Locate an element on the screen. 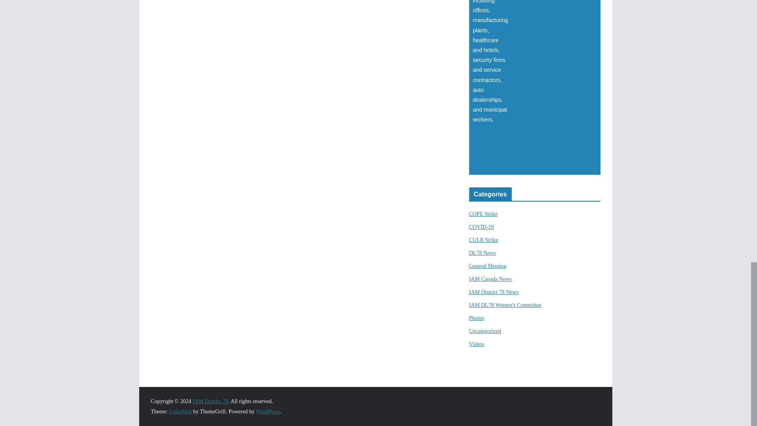  IAM District 78 is located at coordinates (210, 401).